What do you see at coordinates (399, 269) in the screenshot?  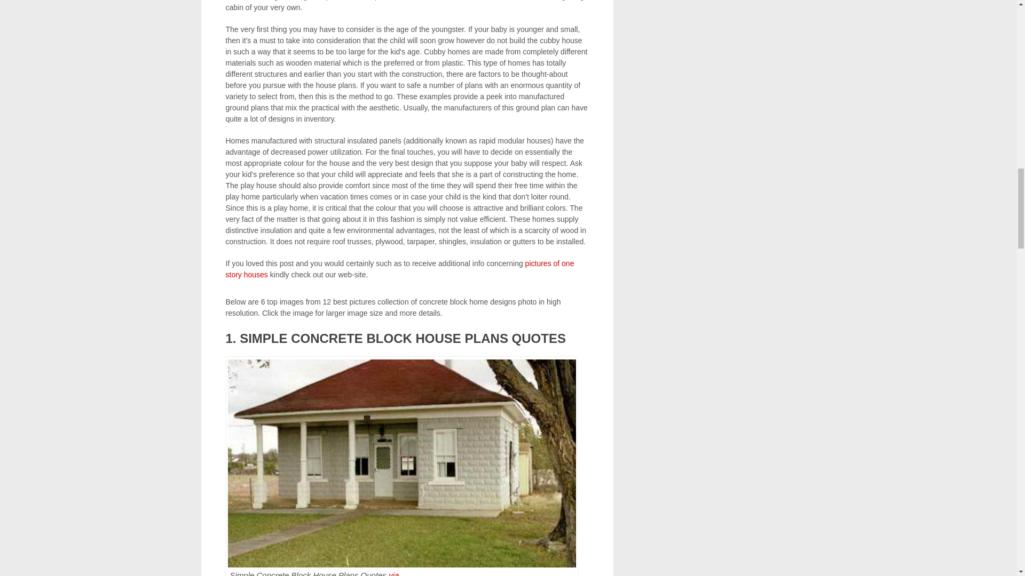 I see `pictures of one story houses` at bounding box center [399, 269].